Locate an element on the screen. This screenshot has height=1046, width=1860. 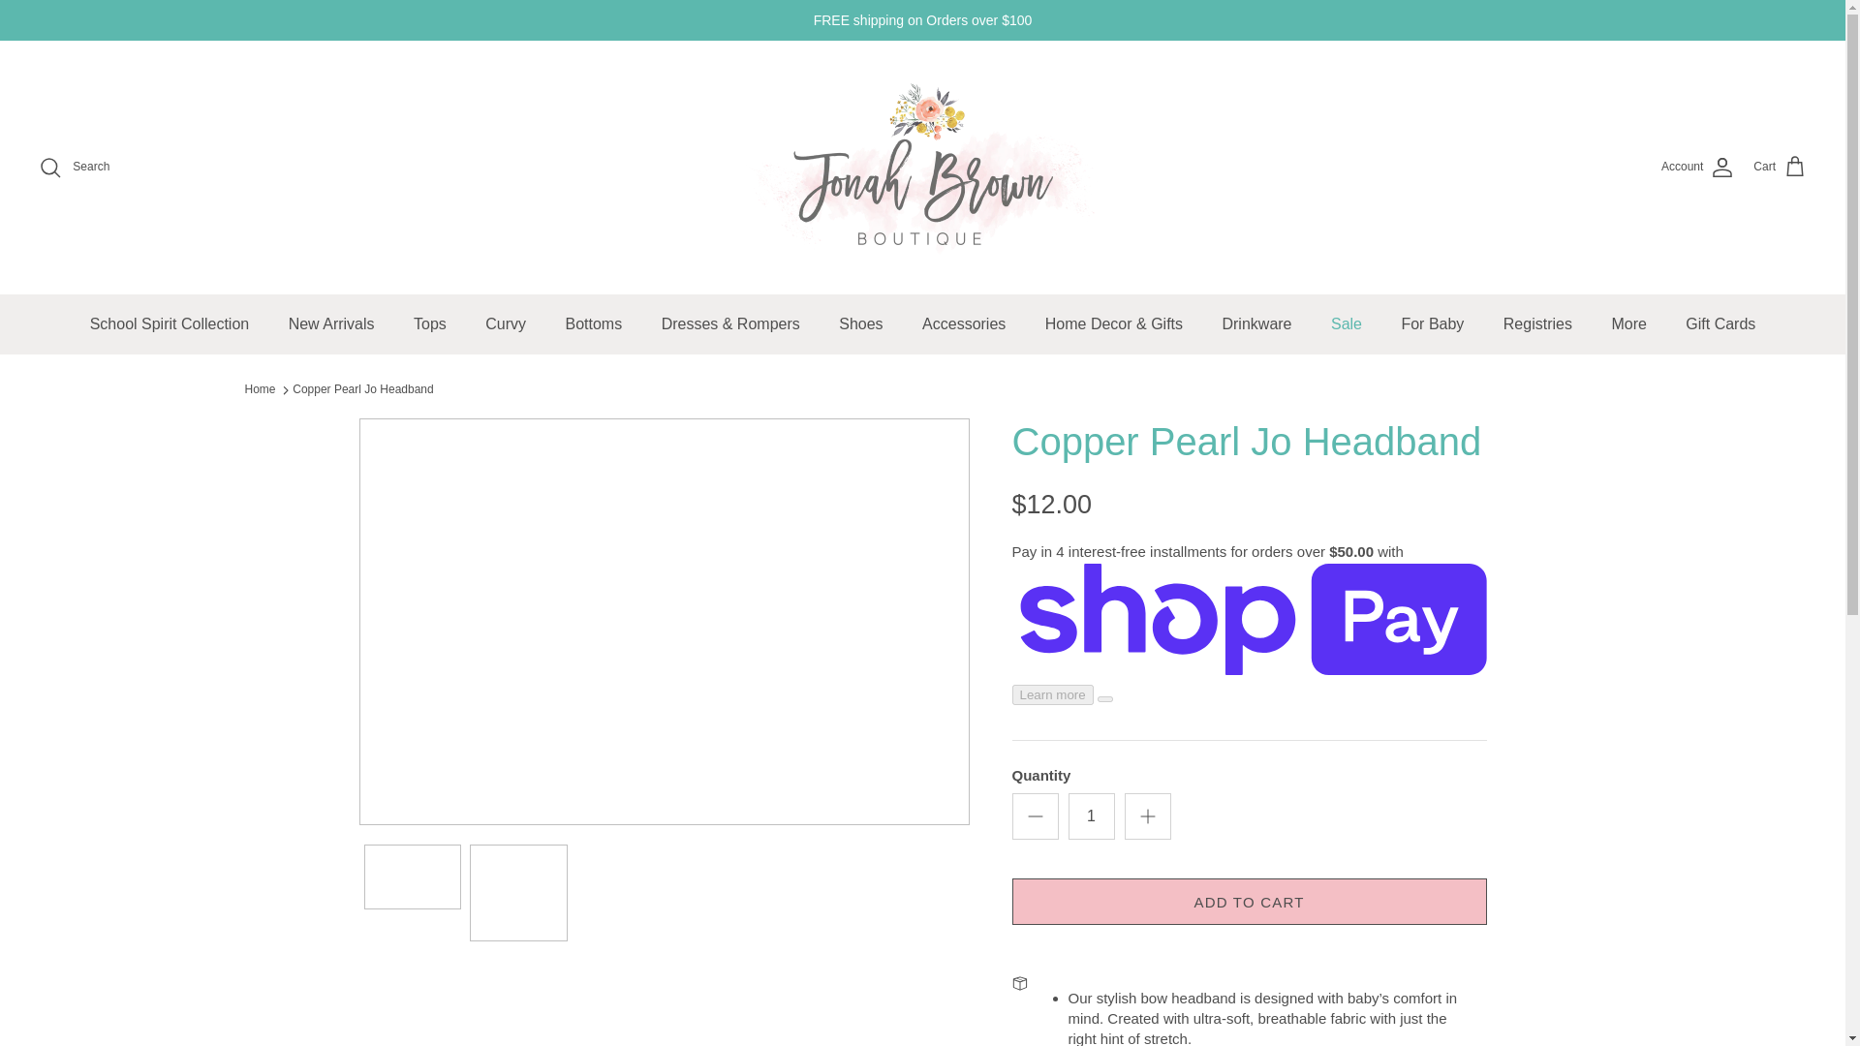
Account is located at coordinates (1697, 167).